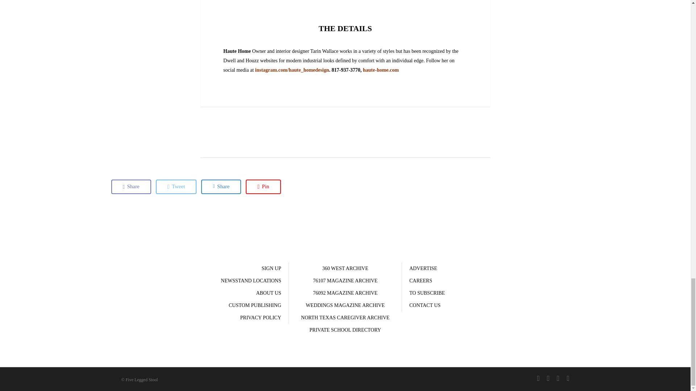 The image size is (696, 391). I want to click on Share this, so click(221, 186).